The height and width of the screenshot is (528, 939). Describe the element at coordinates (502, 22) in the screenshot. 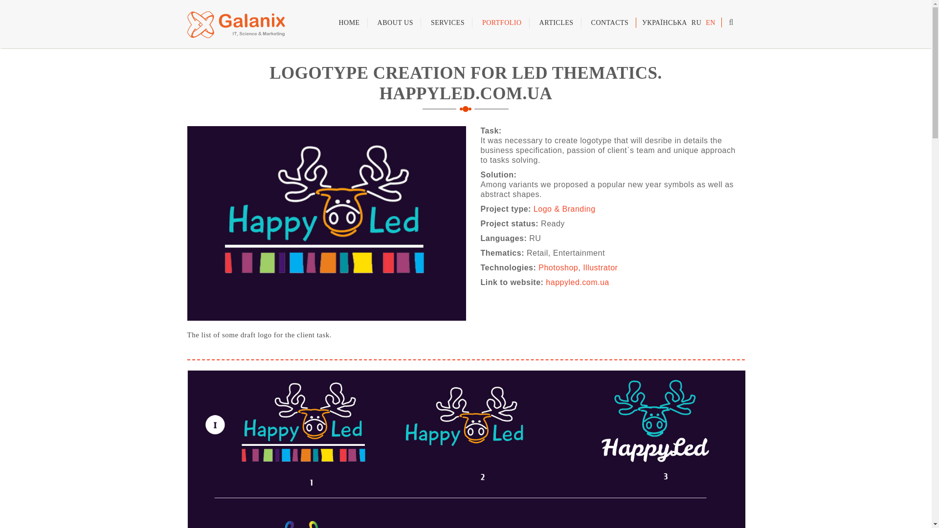

I see `PORTFOLIO` at that location.